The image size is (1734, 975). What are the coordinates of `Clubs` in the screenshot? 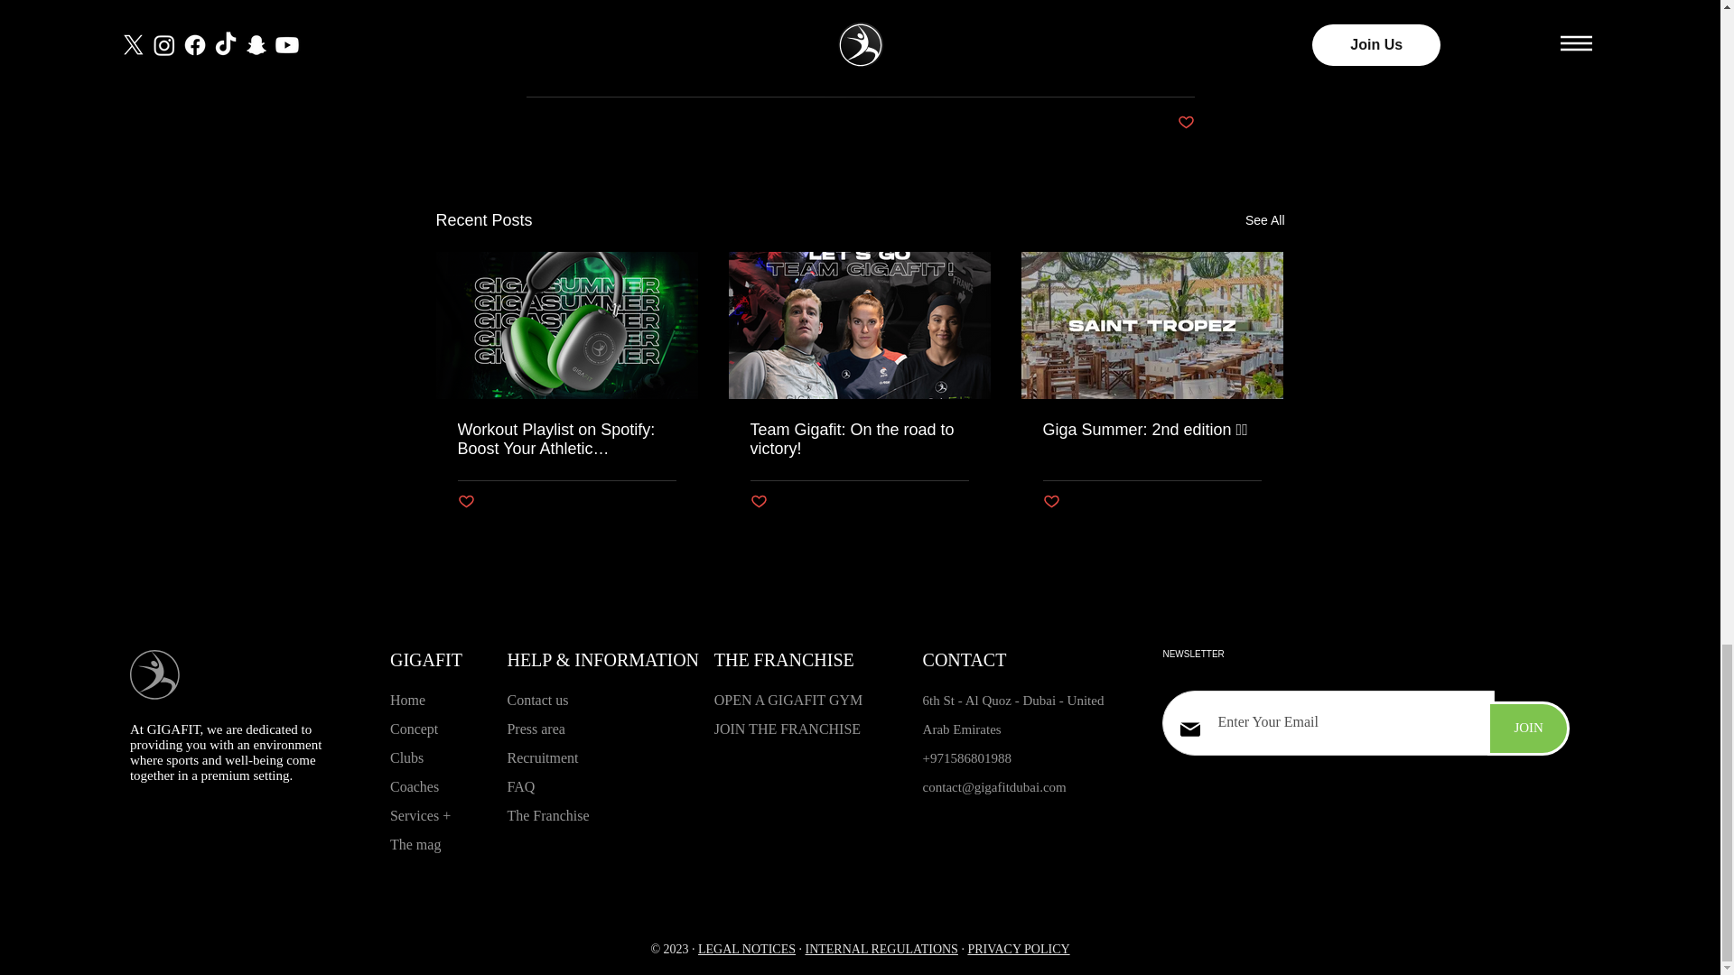 It's located at (406, 757).